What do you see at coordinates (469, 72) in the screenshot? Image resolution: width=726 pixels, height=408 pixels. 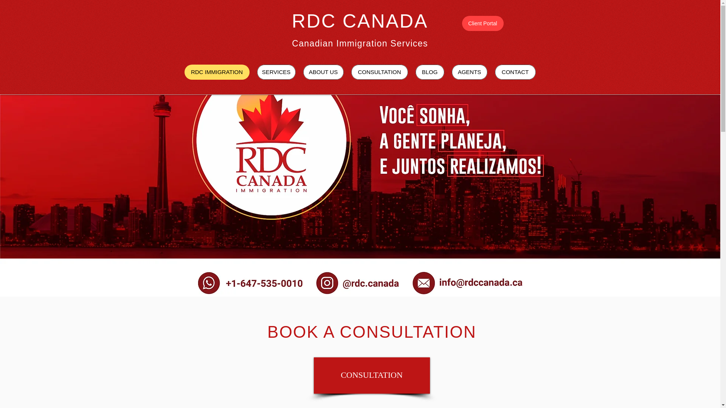 I see `AGENTS` at bounding box center [469, 72].